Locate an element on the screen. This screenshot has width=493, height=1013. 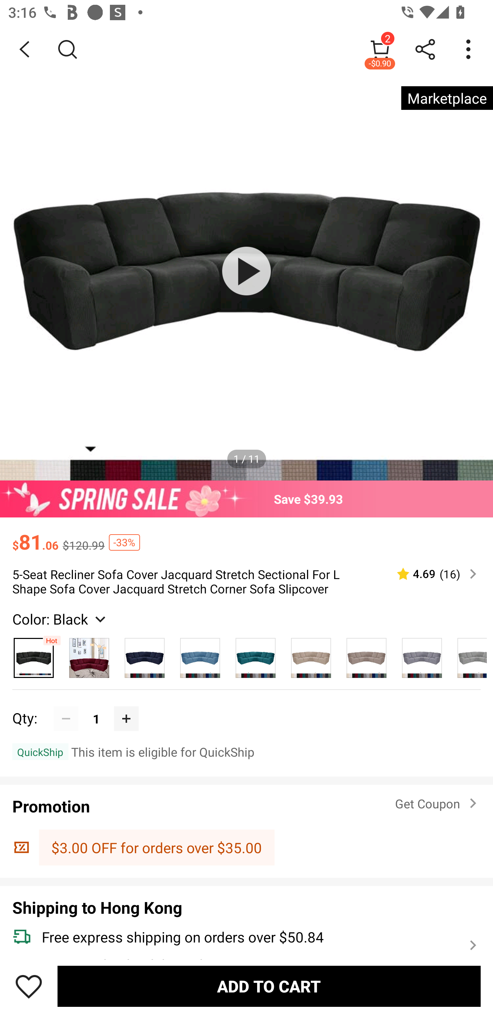
silver gray is located at coordinates (422, 655).